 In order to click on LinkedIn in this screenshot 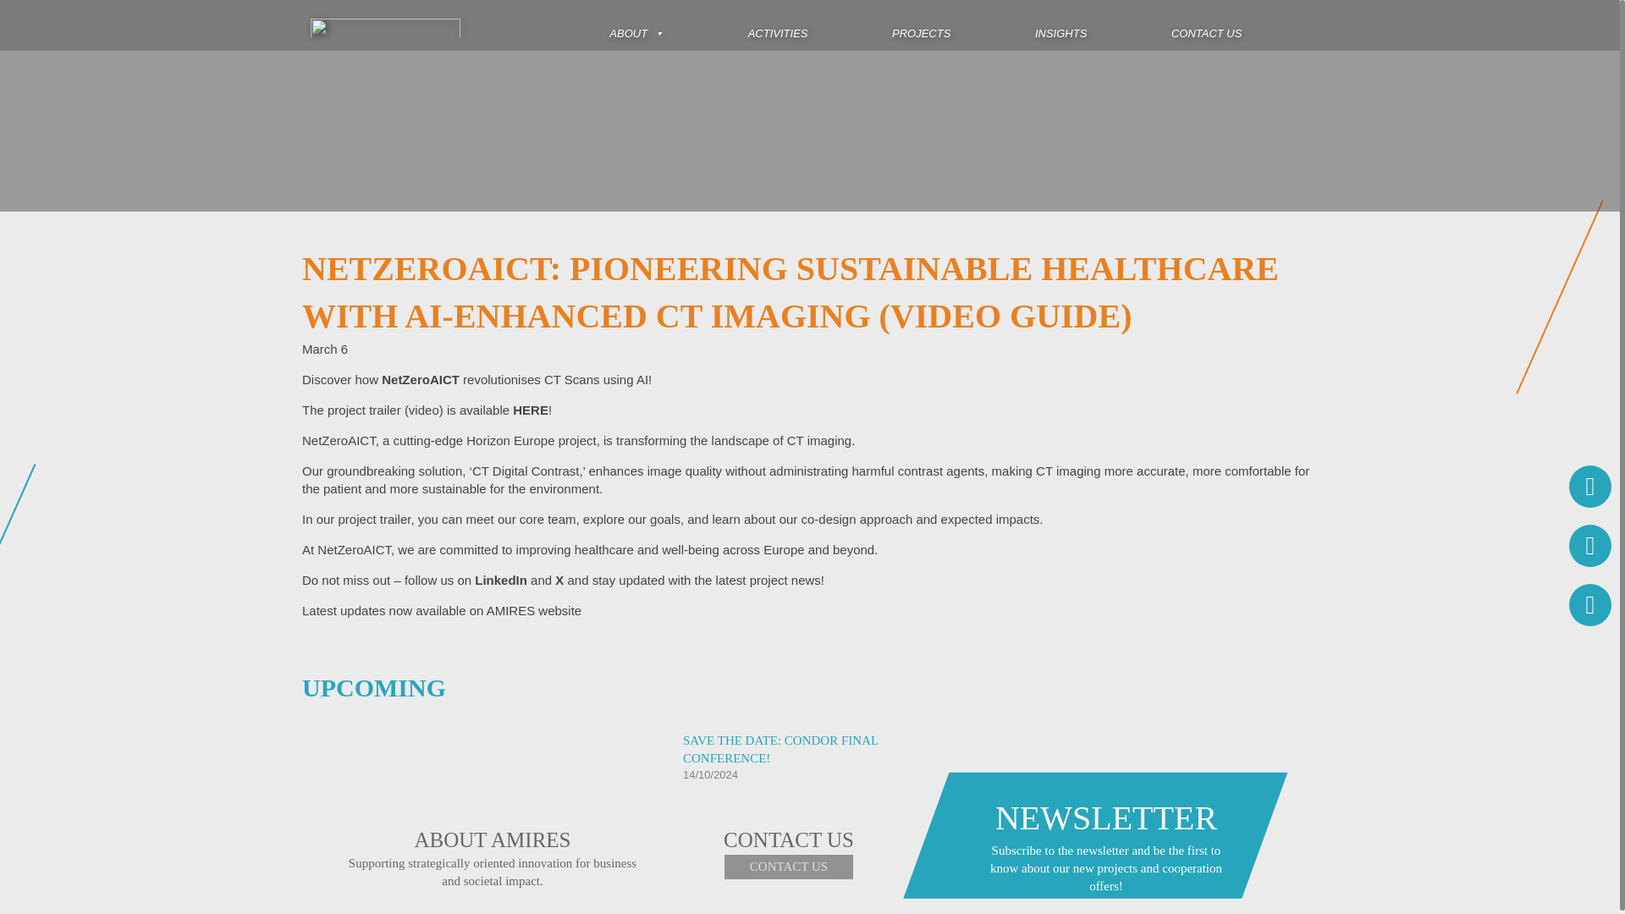, I will do `click(500, 581)`.